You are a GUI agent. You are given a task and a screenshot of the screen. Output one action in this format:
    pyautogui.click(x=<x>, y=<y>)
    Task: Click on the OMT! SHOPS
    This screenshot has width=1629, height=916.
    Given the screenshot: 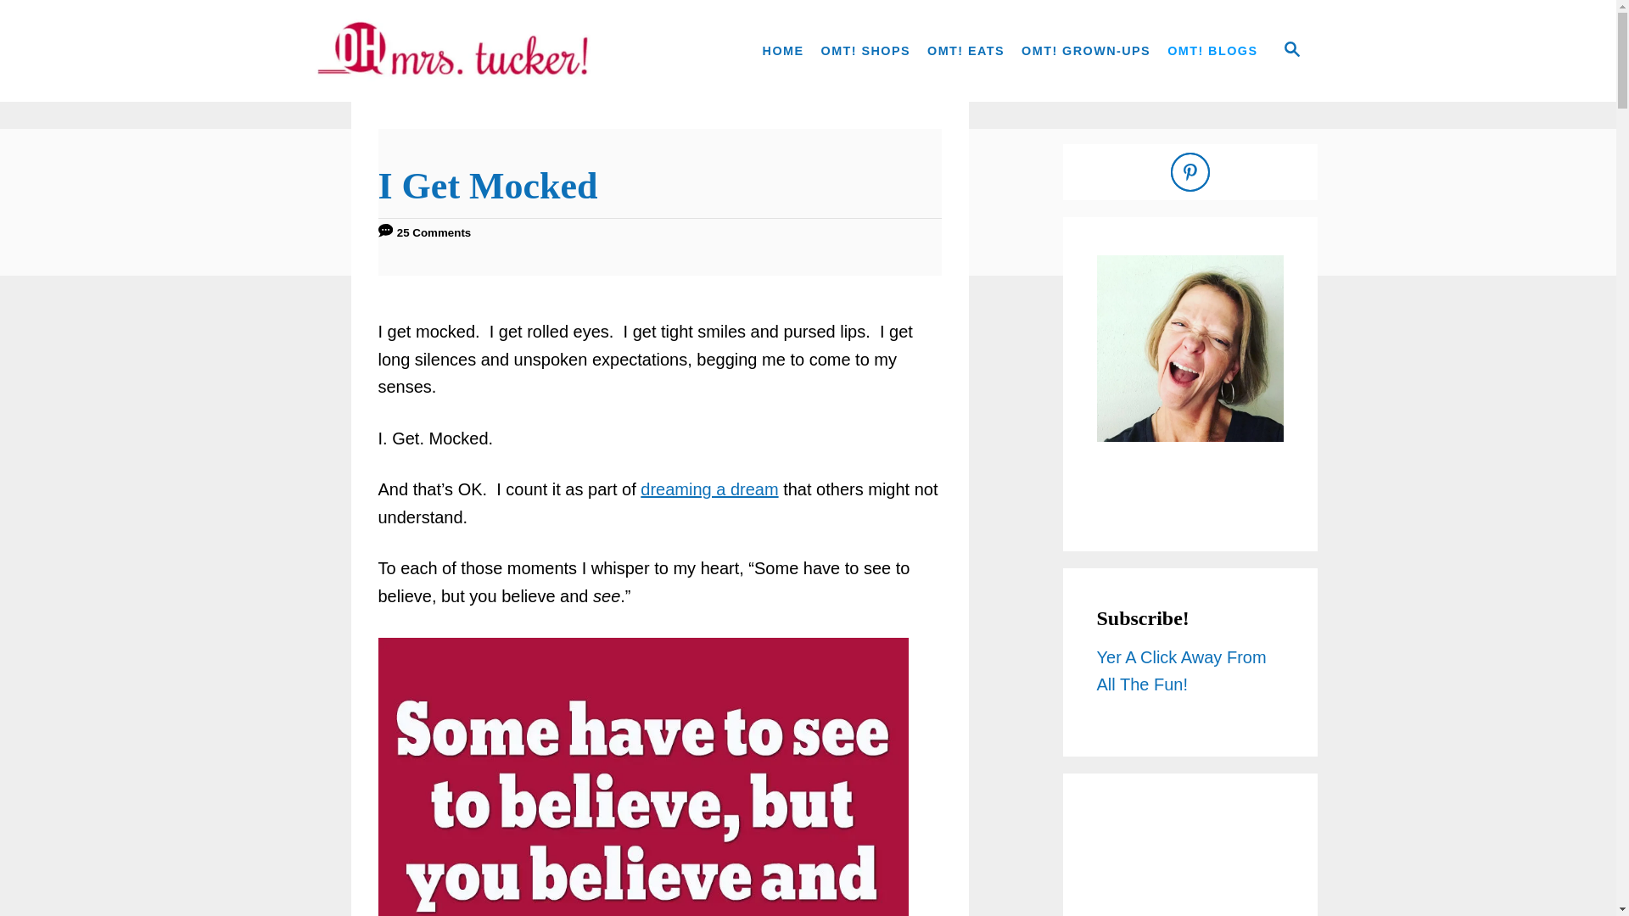 What is the action you would take?
    pyautogui.click(x=866, y=51)
    